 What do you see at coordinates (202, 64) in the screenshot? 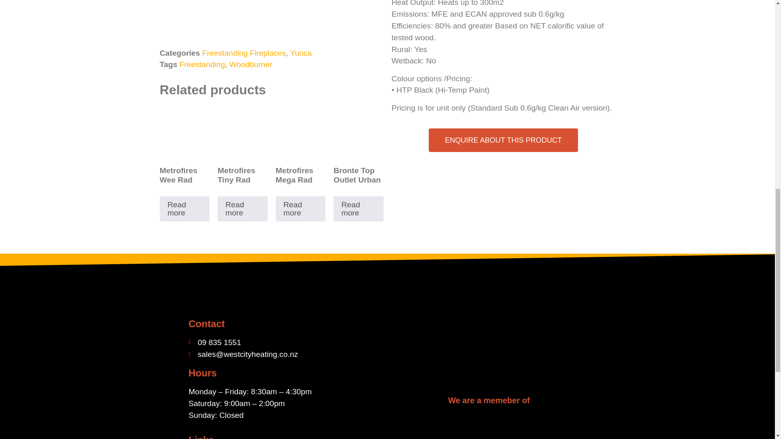
I see `Freestanding` at bounding box center [202, 64].